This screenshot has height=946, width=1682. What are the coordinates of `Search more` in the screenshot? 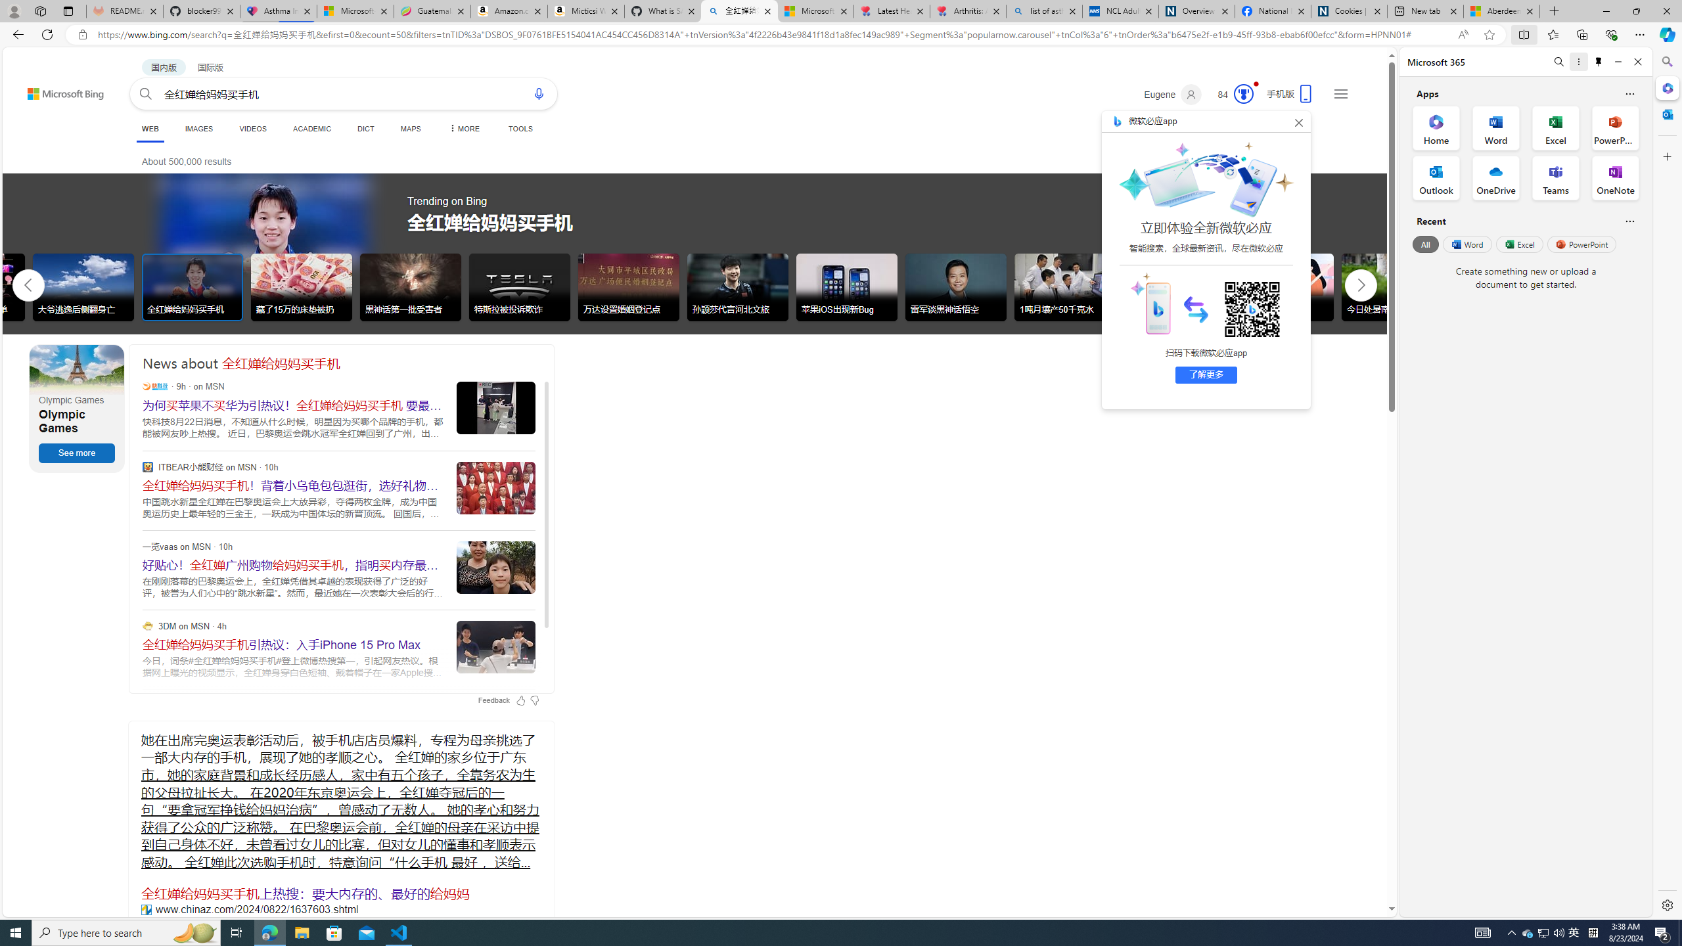 It's located at (1362, 870).